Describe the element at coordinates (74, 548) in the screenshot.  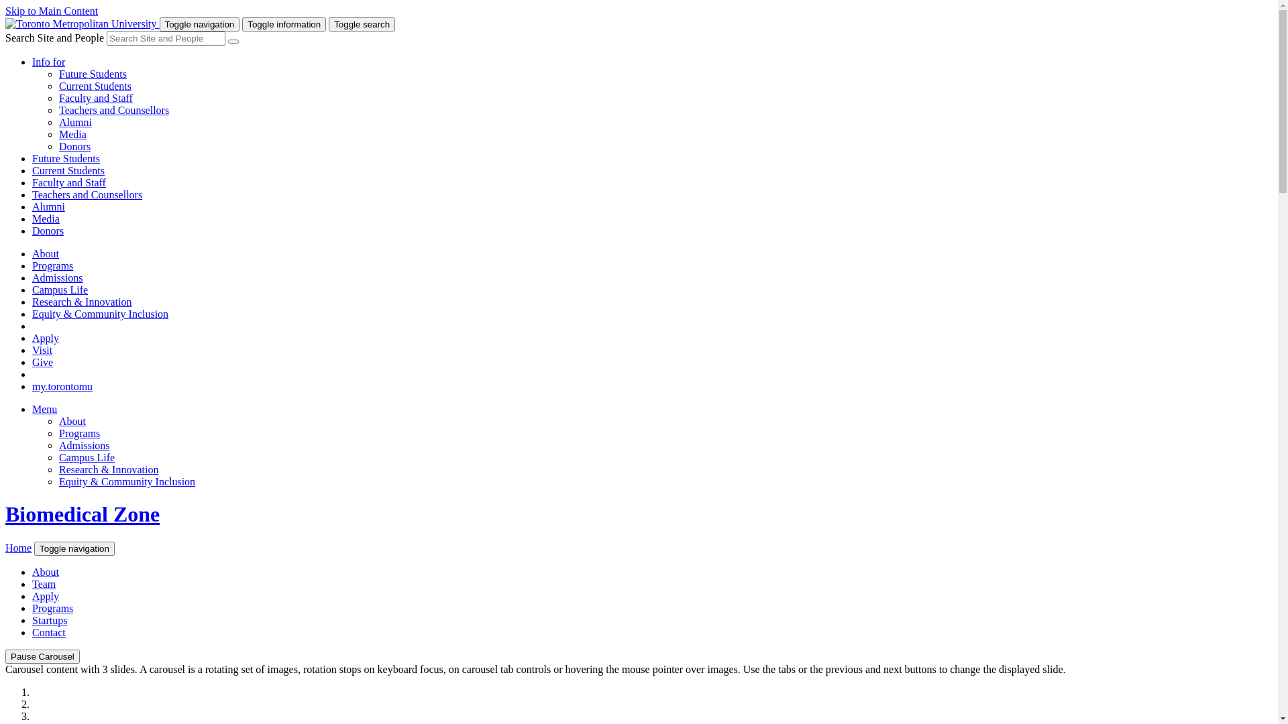
I see `Toggle navigation` at that location.